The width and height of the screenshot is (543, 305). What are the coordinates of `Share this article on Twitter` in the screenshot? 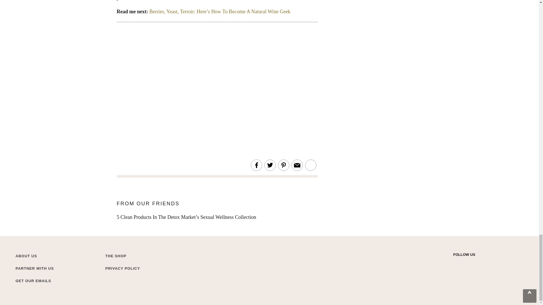 It's located at (270, 165).